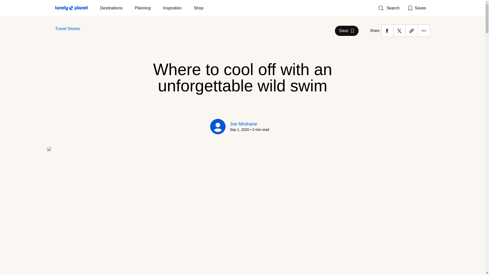 Image resolution: width=489 pixels, height=275 pixels. I want to click on Inspiration, so click(172, 8).